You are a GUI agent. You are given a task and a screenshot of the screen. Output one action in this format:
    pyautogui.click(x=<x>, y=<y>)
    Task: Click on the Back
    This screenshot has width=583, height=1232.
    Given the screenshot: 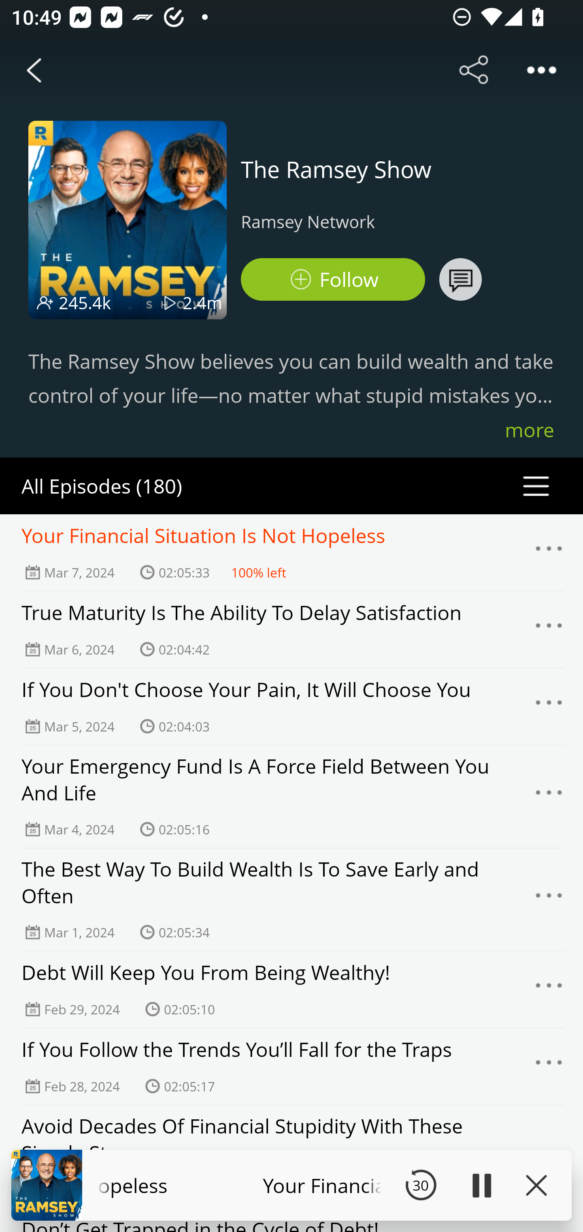 What is the action you would take?
    pyautogui.click(x=34, y=70)
    